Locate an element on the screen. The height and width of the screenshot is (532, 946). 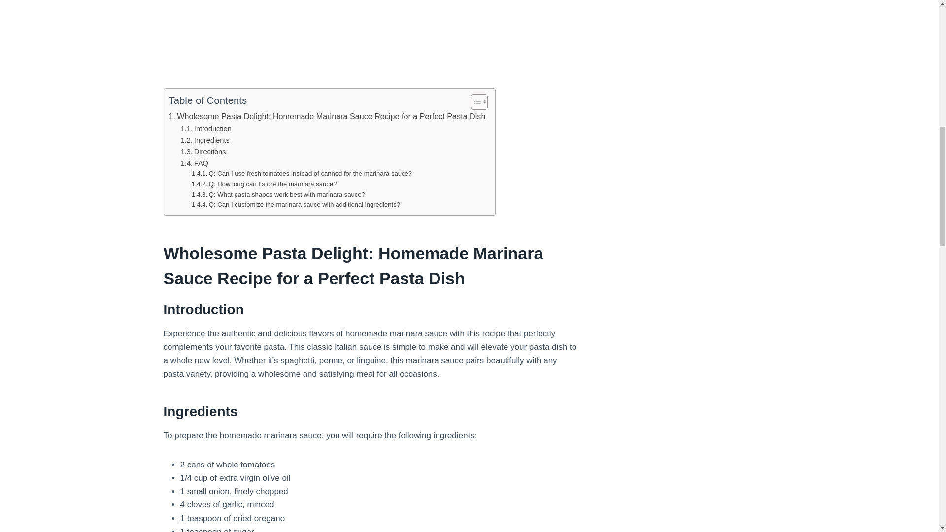
Directions is located at coordinates (203, 152).